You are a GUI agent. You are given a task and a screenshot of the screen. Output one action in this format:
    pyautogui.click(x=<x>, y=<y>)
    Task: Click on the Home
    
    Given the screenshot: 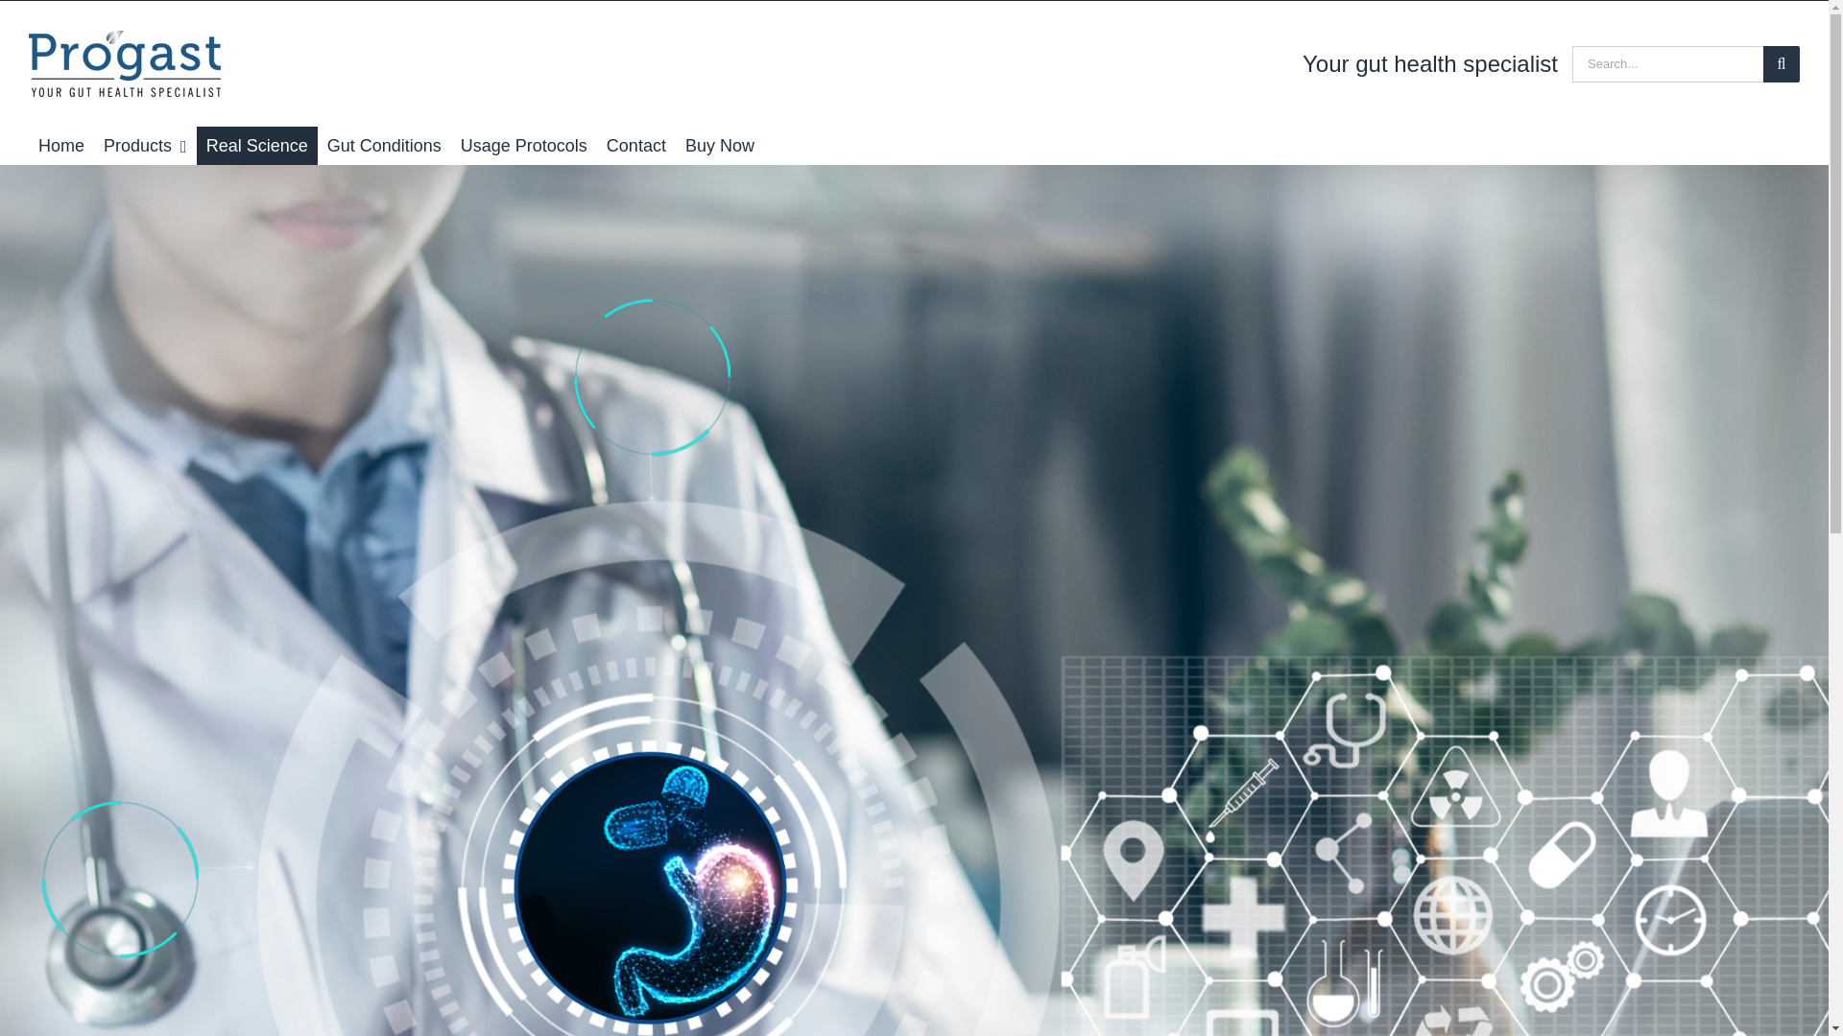 What is the action you would take?
    pyautogui.click(x=61, y=145)
    